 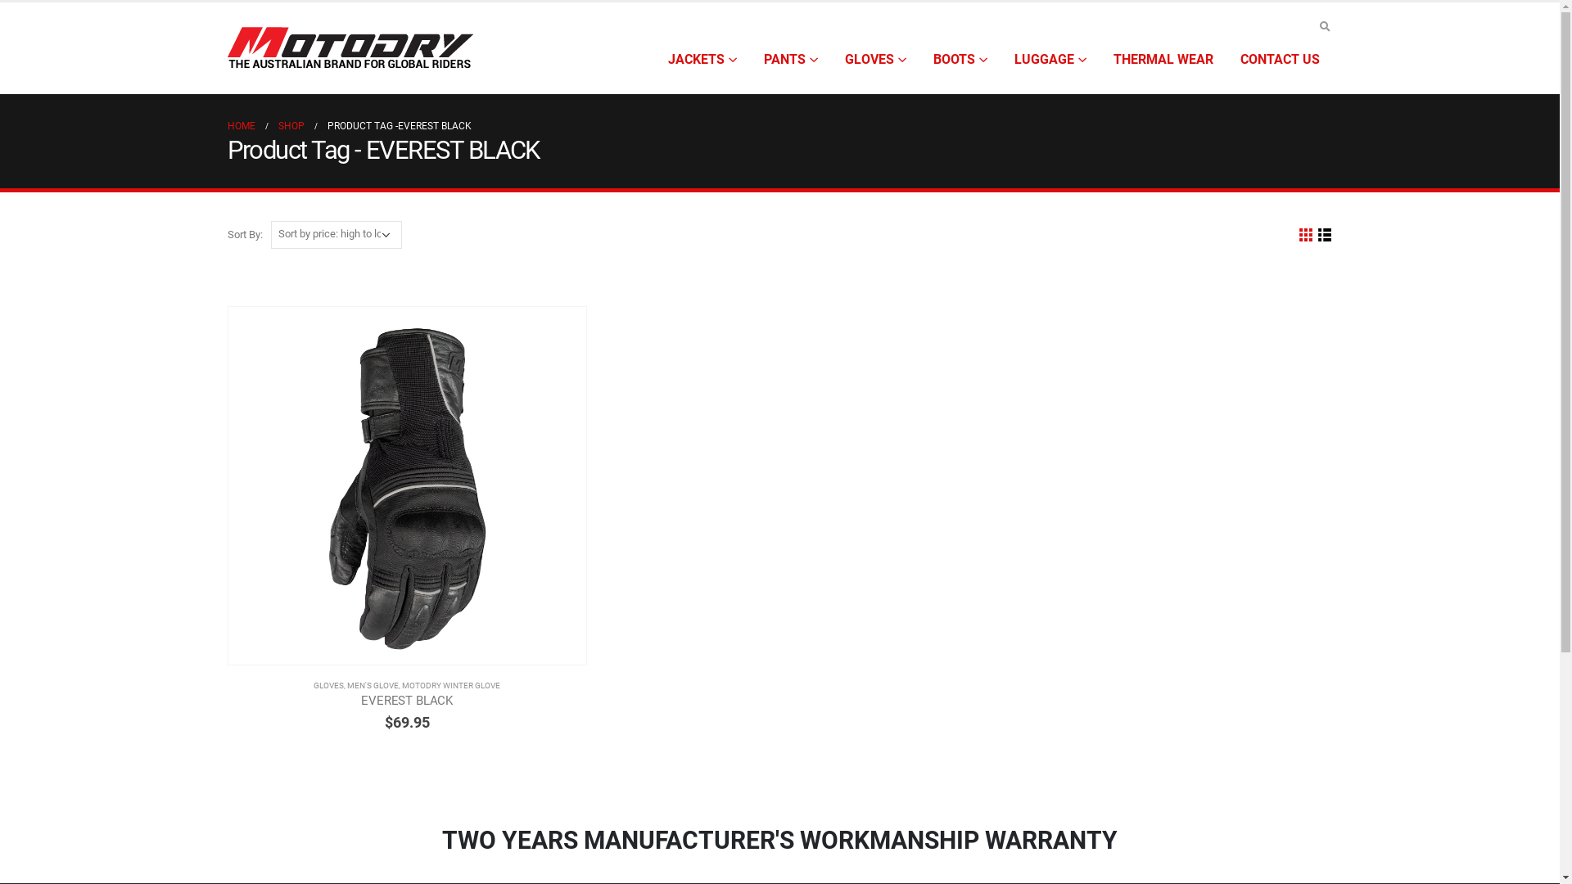 What do you see at coordinates (1163, 60) in the screenshot?
I see `THERMAL WEAR` at bounding box center [1163, 60].